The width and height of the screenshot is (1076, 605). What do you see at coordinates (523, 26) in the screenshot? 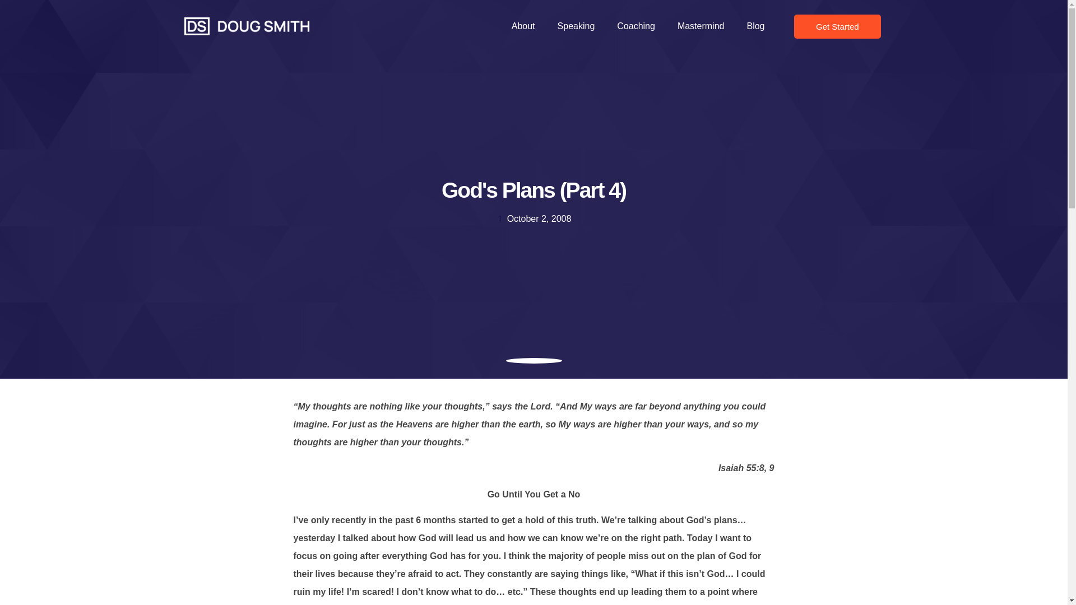
I see `About` at bounding box center [523, 26].